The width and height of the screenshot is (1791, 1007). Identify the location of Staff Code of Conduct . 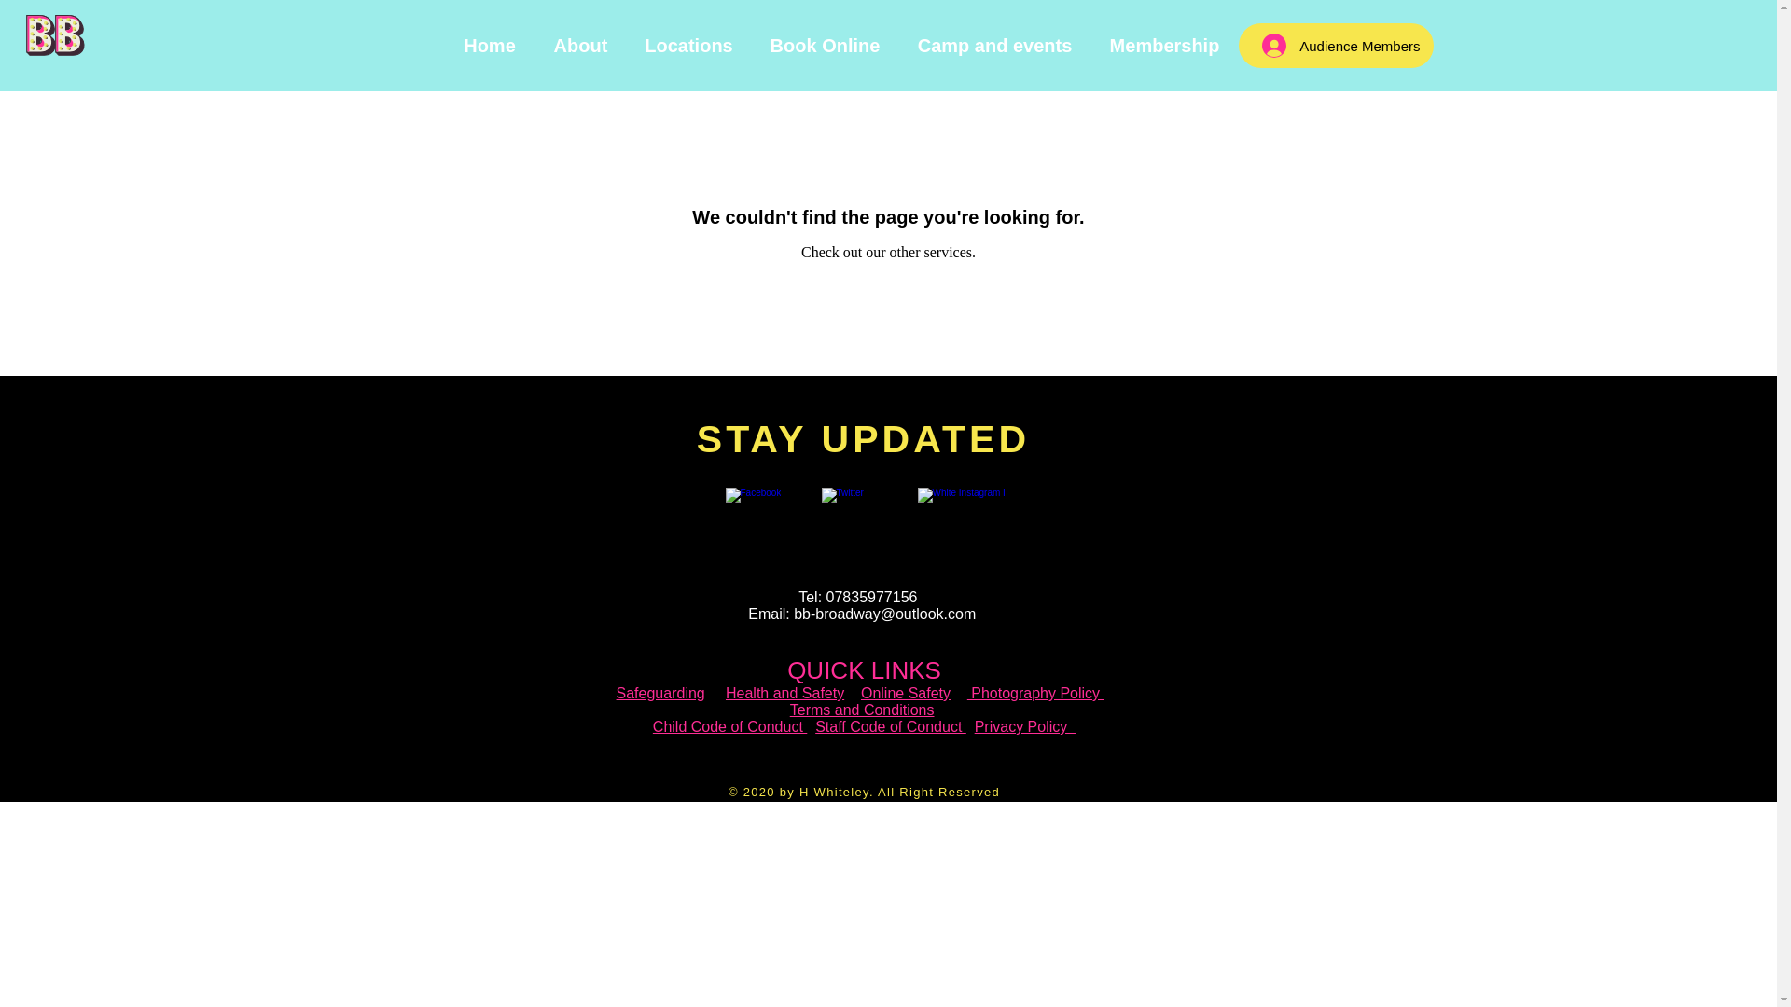
(890, 727).